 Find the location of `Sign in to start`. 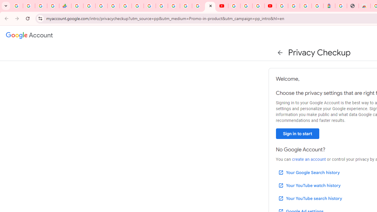

Sign in to start is located at coordinates (297, 134).